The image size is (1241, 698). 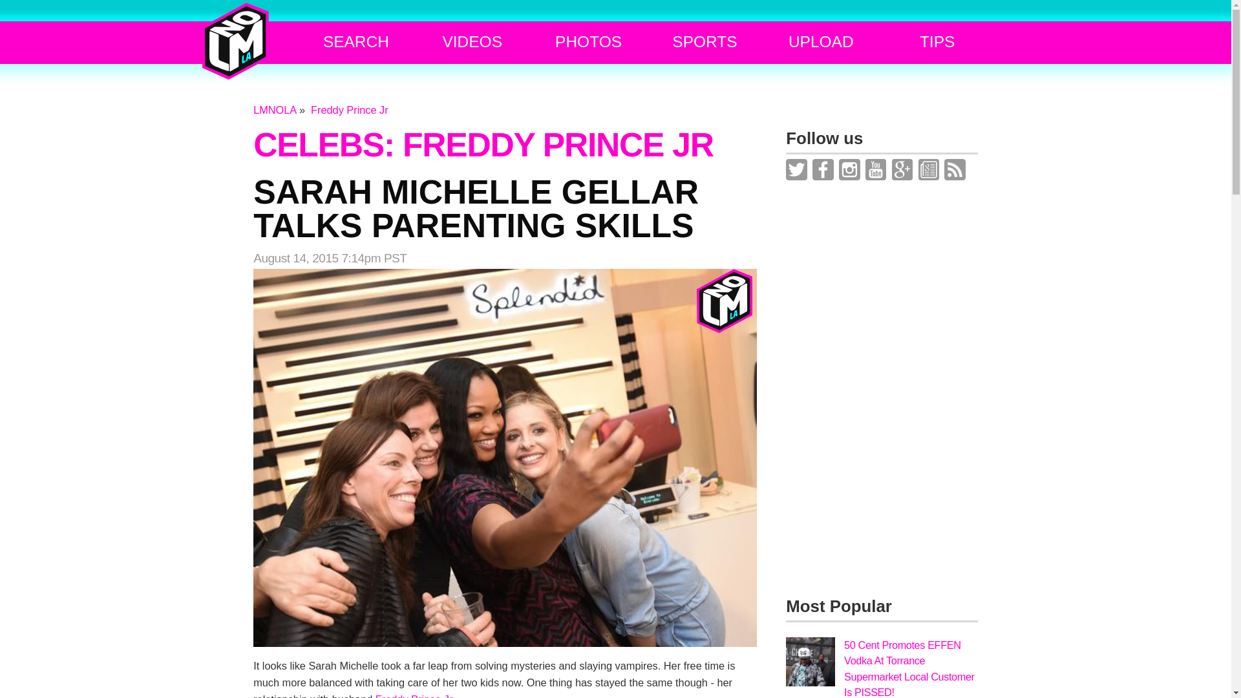 I want to click on Freddy Prince Jr, so click(x=349, y=110).